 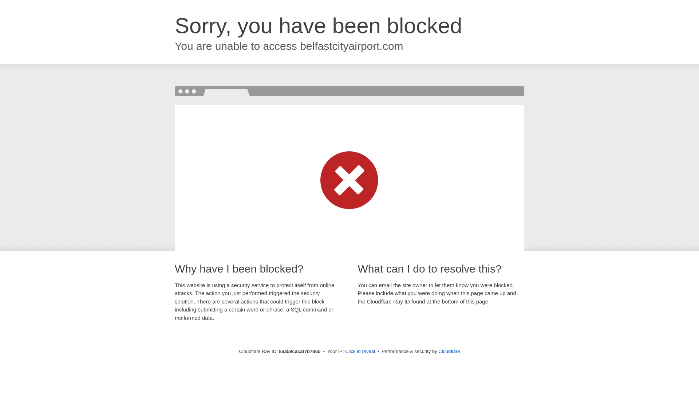 I want to click on Cloudflare, so click(x=449, y=351).